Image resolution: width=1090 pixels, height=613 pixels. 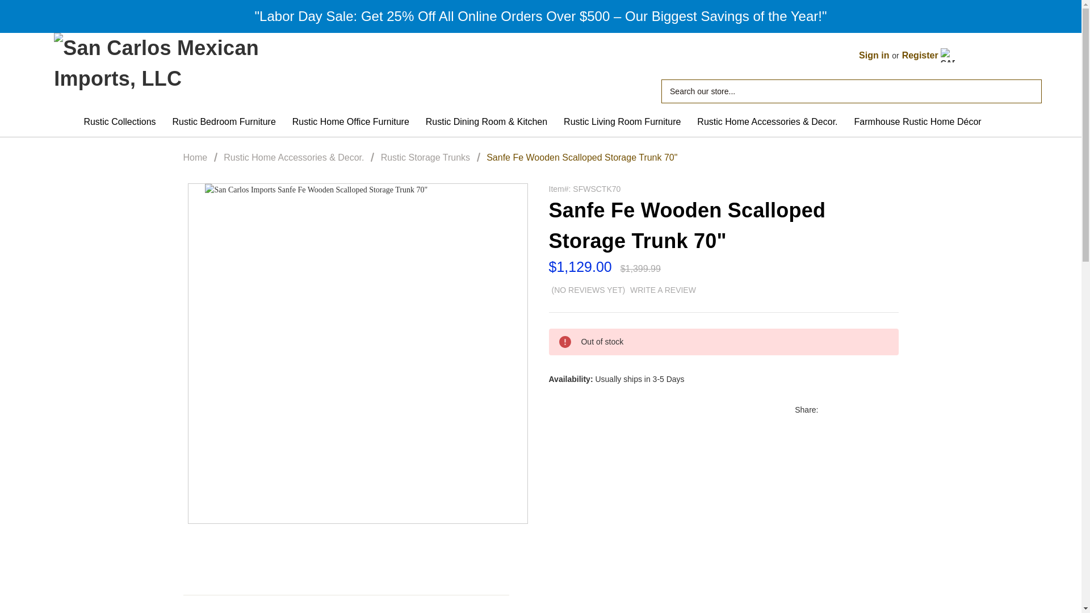 What do you see at coordinates (848, 410) in the screenshot?
I see `Email` at bounding box center [848, 410].